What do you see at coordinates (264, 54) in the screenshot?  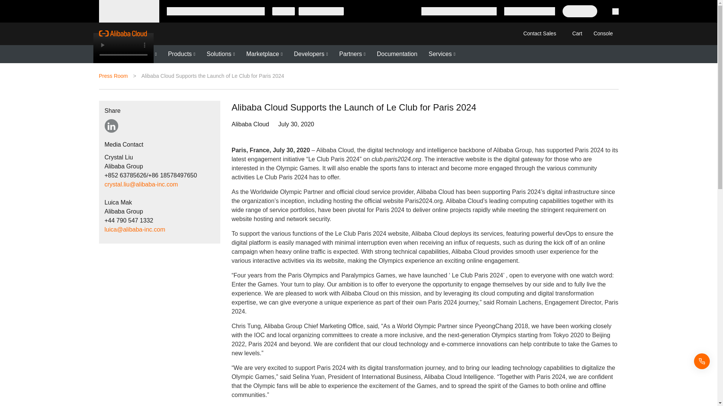 I see `Marketplace` at bounding box center [264, 54].